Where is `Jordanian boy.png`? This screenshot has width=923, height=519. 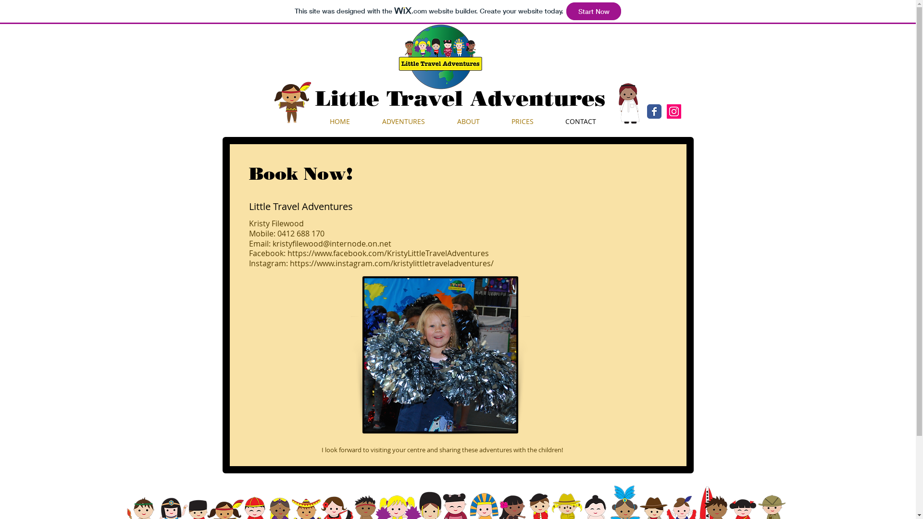
Jordanian boy.png is located at coordinates (629, 104).